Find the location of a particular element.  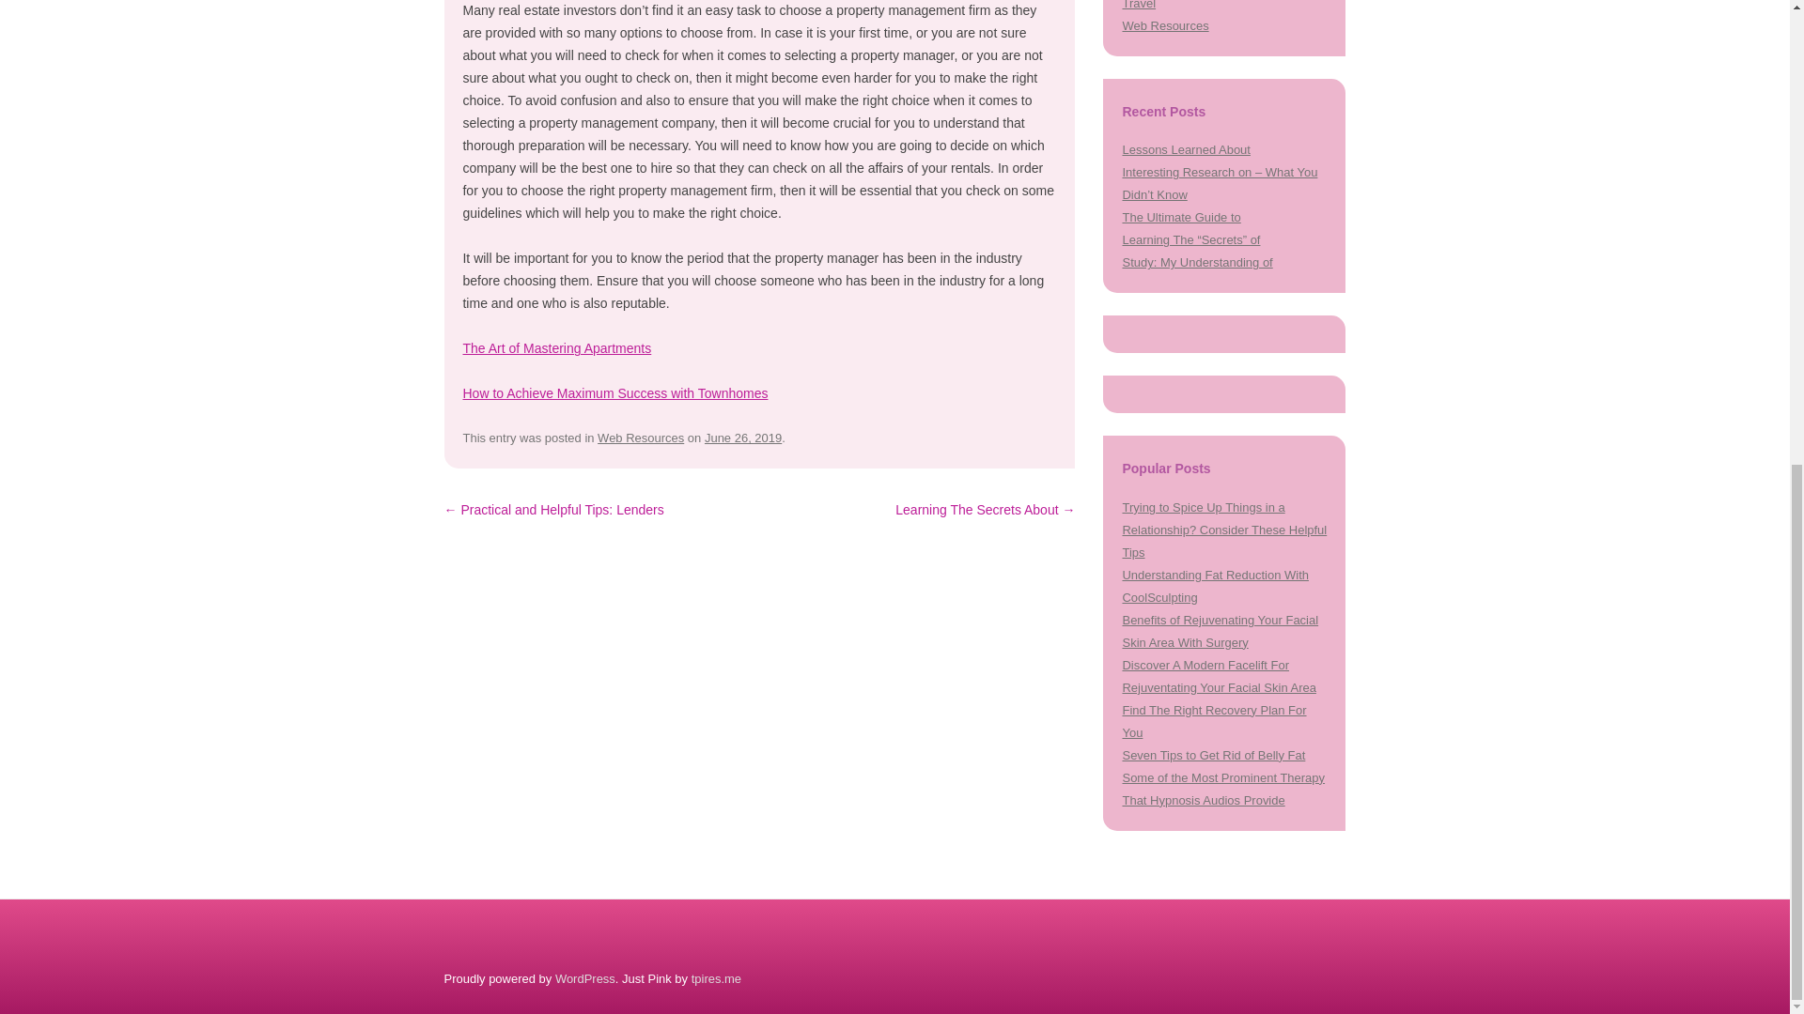

Find The Right Recovery Plan For You is located at coordinates (1214, 721).